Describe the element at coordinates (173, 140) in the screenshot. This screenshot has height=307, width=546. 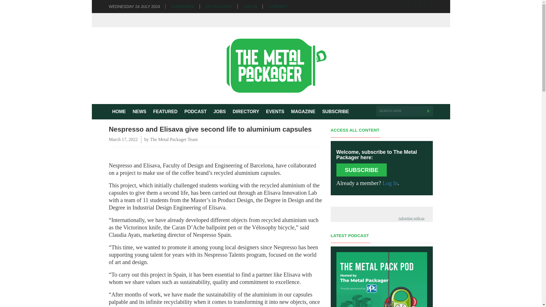
I see `The Metal Packager Team` at that location.